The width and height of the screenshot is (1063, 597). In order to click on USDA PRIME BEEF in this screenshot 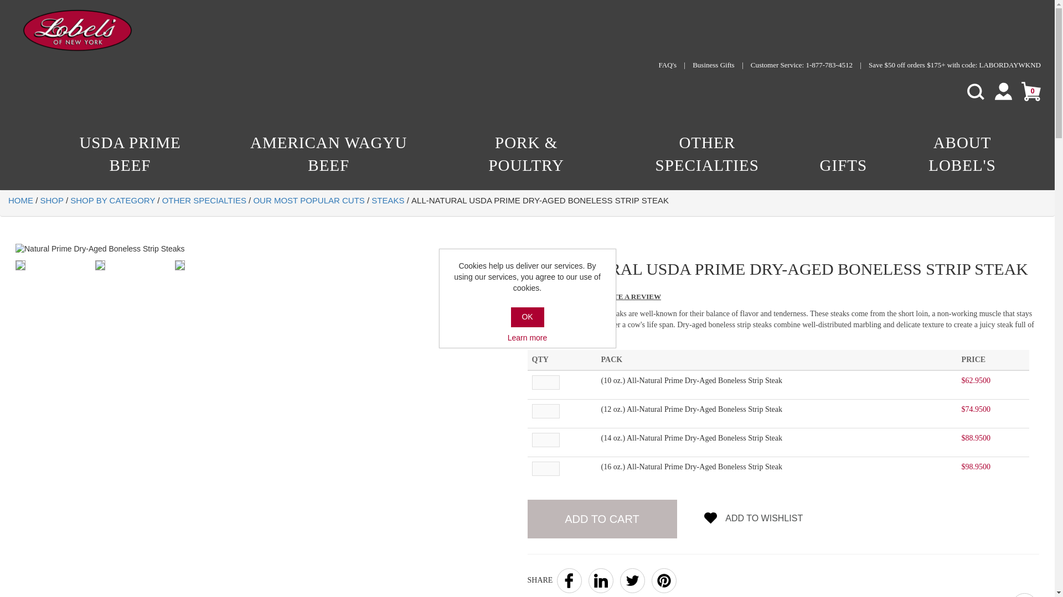, I will do `click(130, 156)`.